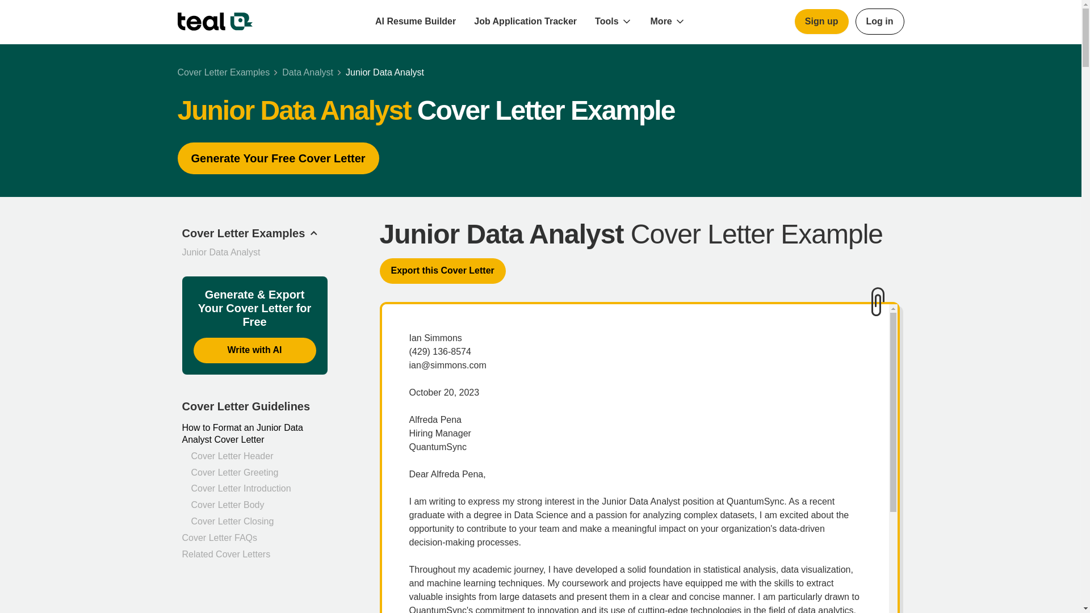 The width and height of the screenshot is (1090, 613). Describe the element at coordinates (384, 73) in the screenshot. I see `Junior Data Analyst` at that location.